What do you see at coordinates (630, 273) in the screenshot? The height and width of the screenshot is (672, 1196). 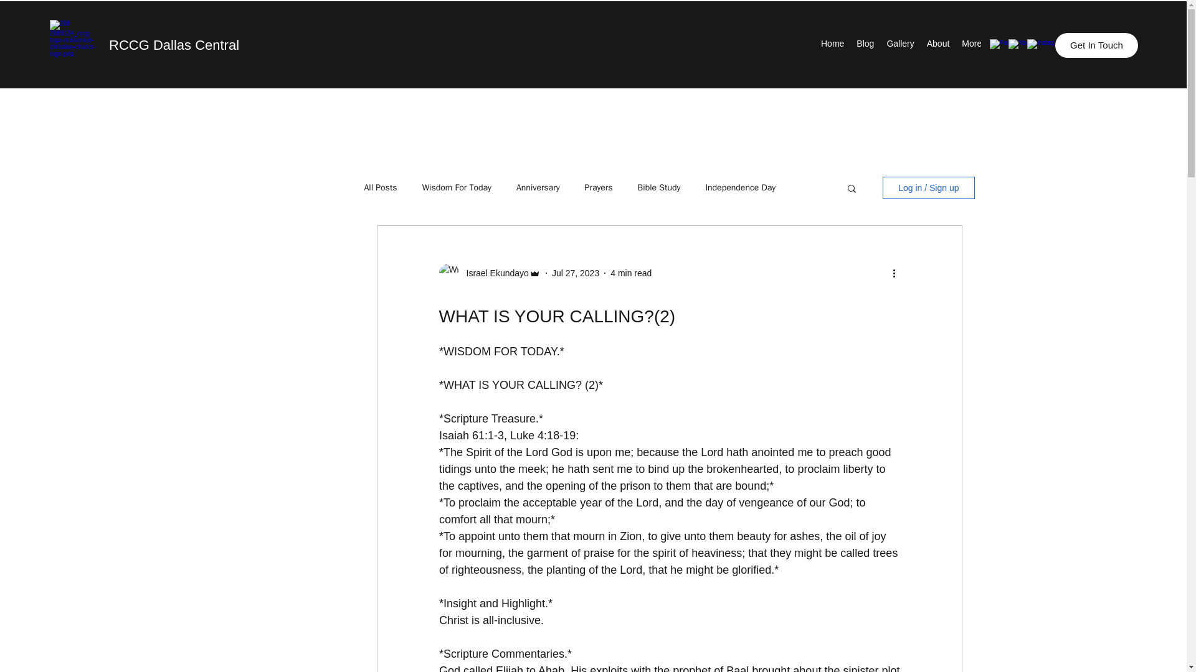 I see `4 min read` at bounding box center [630, 273].